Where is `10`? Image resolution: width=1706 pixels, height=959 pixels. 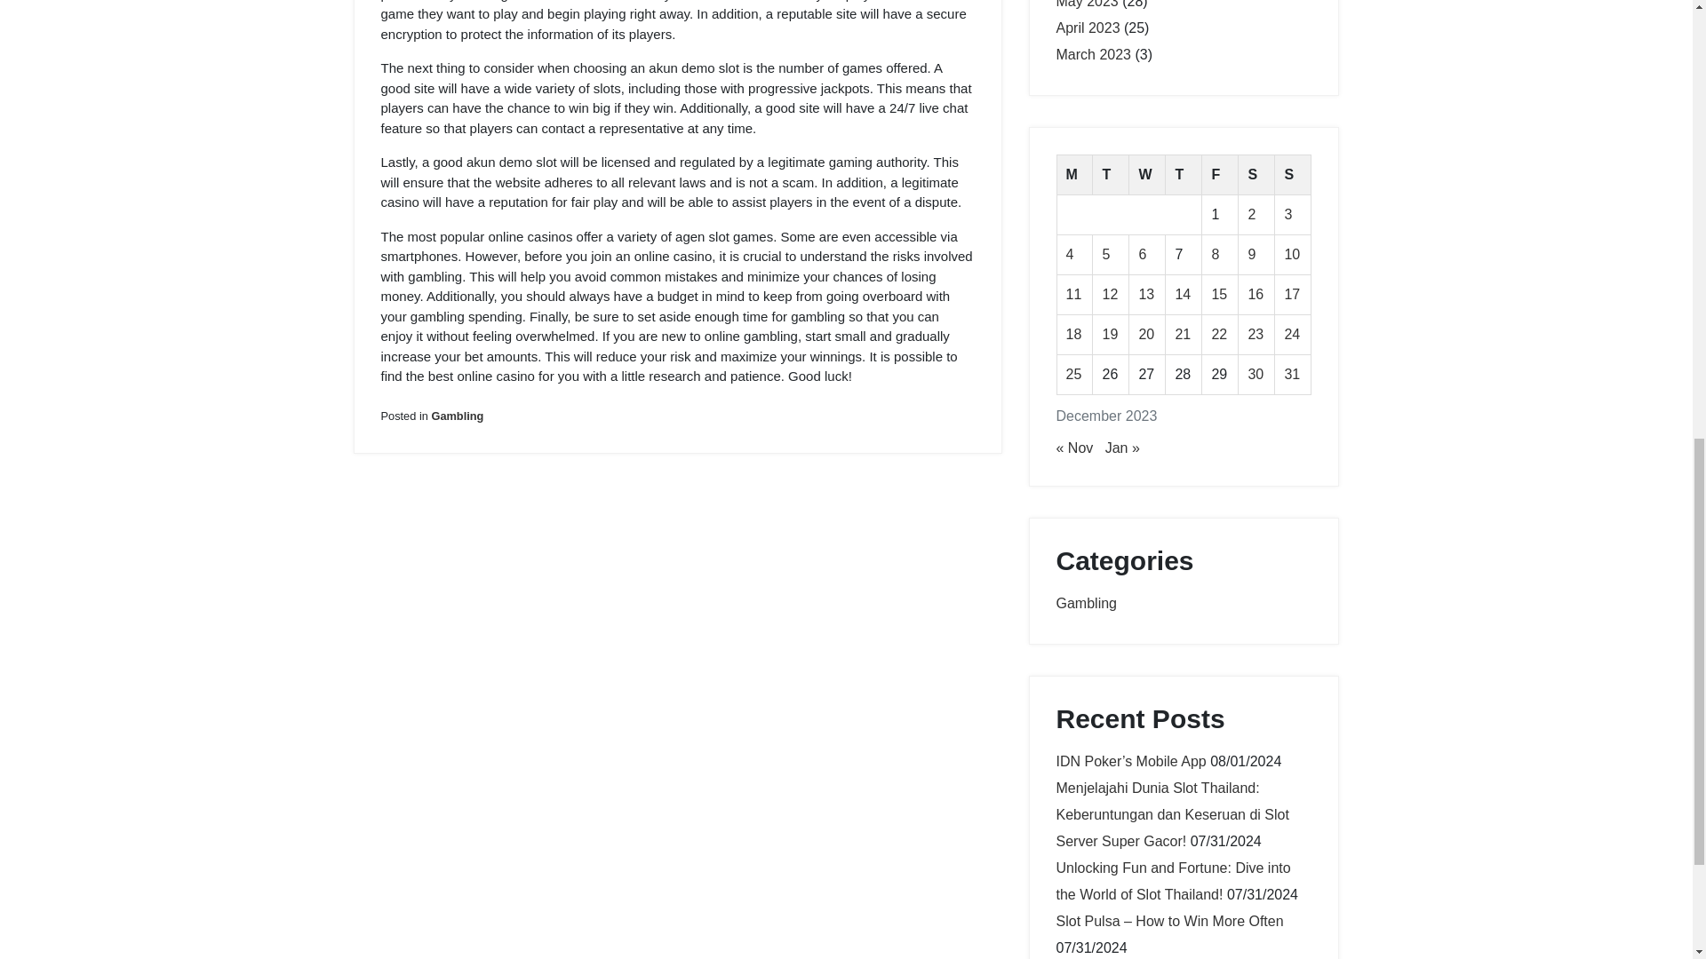
10 is located at coordinates (1292, 254).